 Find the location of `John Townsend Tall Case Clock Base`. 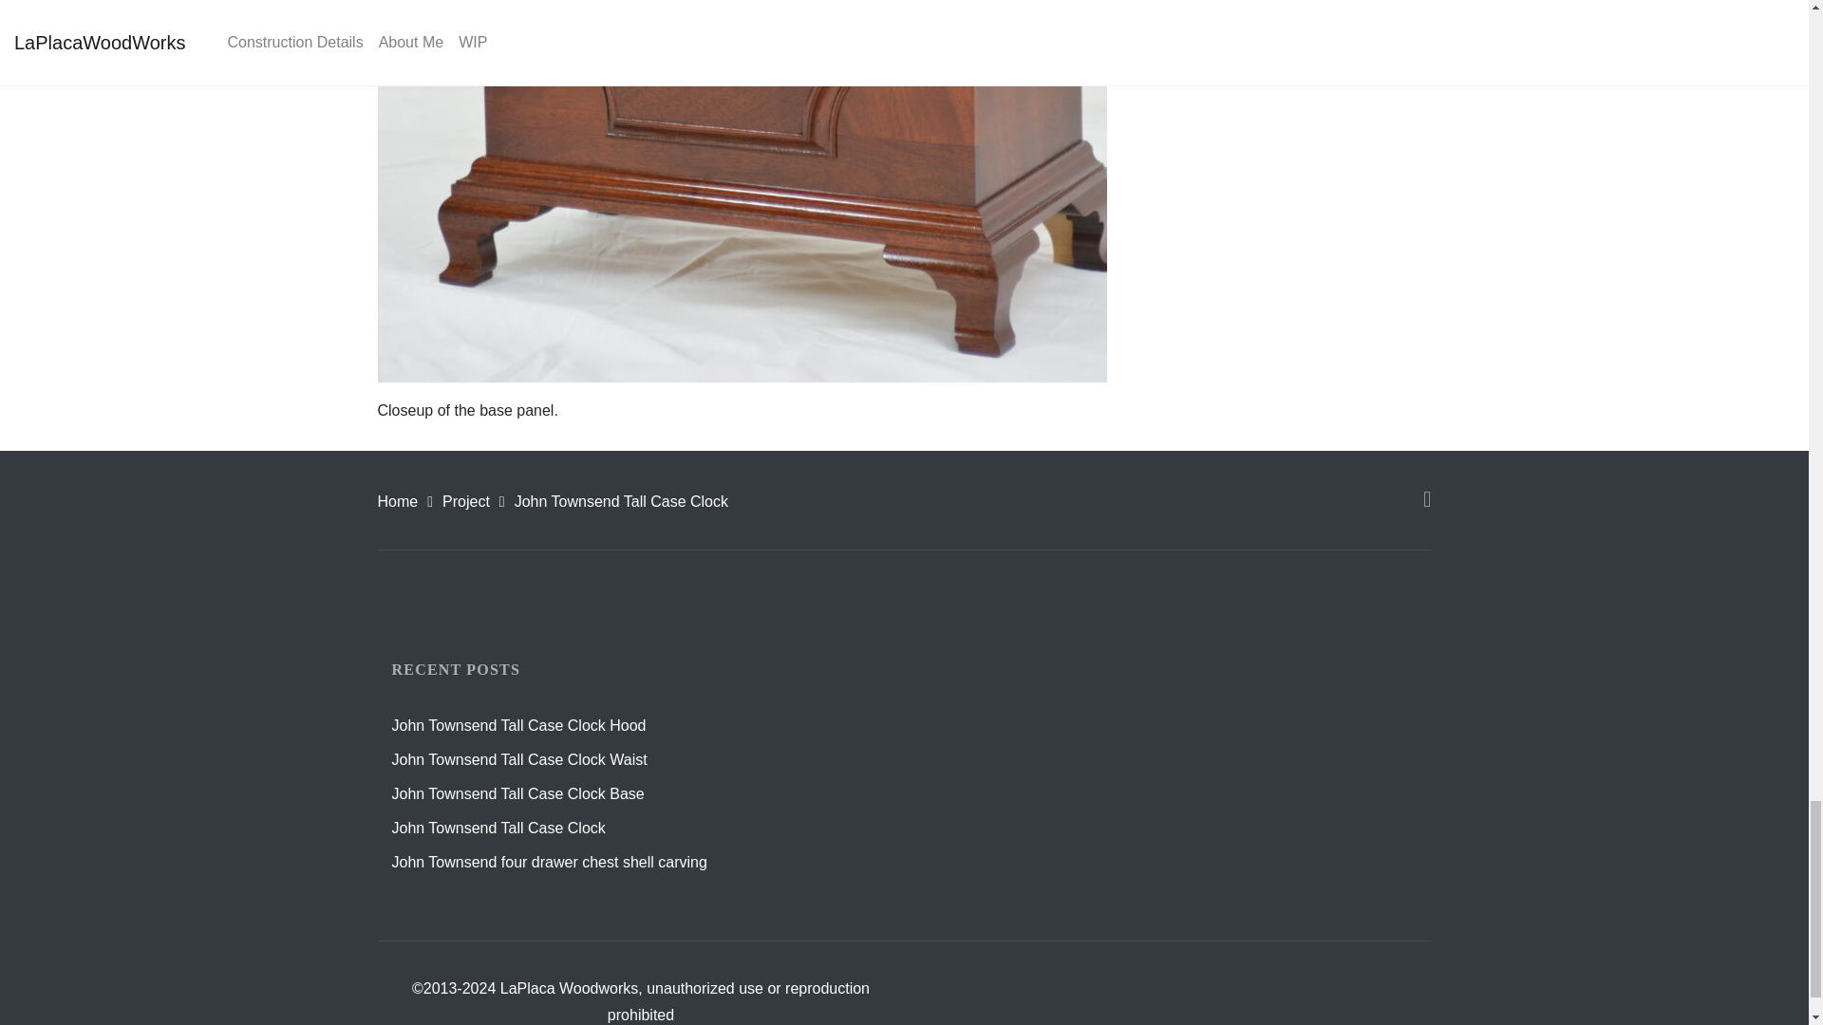

John Townsend Tall Case Clock Base is located at coordinates (517, 793).